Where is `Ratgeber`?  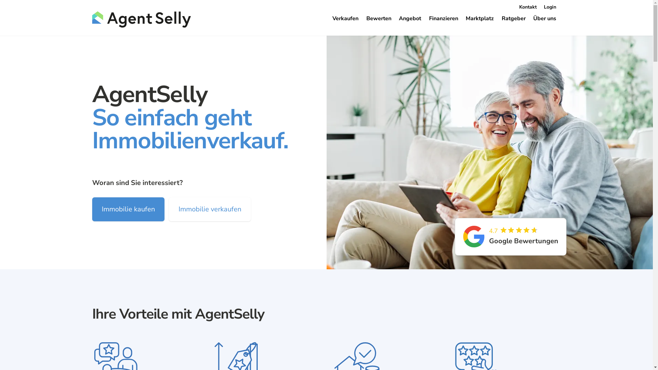
Ratgeber is located at coordinates (514, 18).